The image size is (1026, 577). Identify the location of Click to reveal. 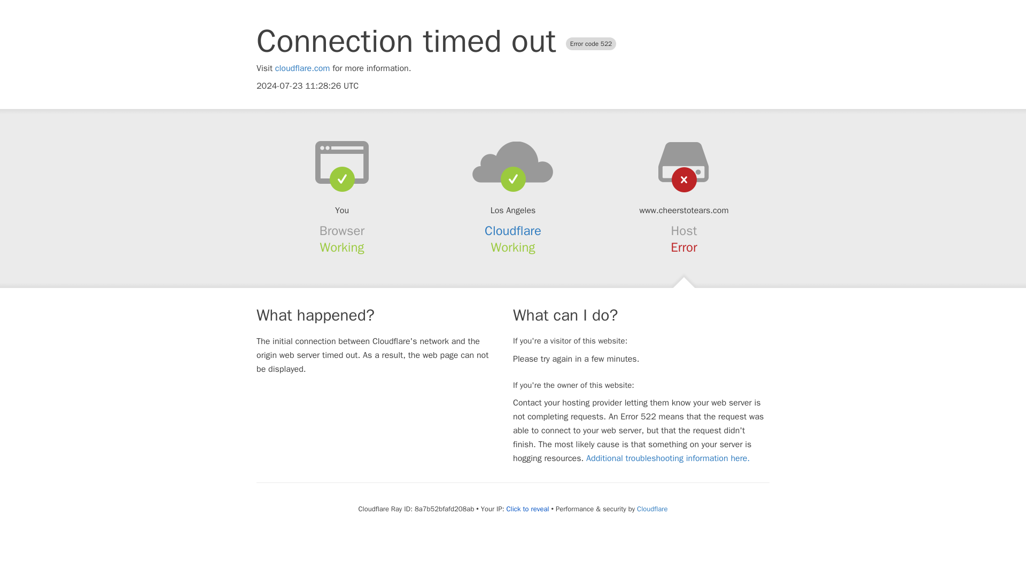
(528, 509).